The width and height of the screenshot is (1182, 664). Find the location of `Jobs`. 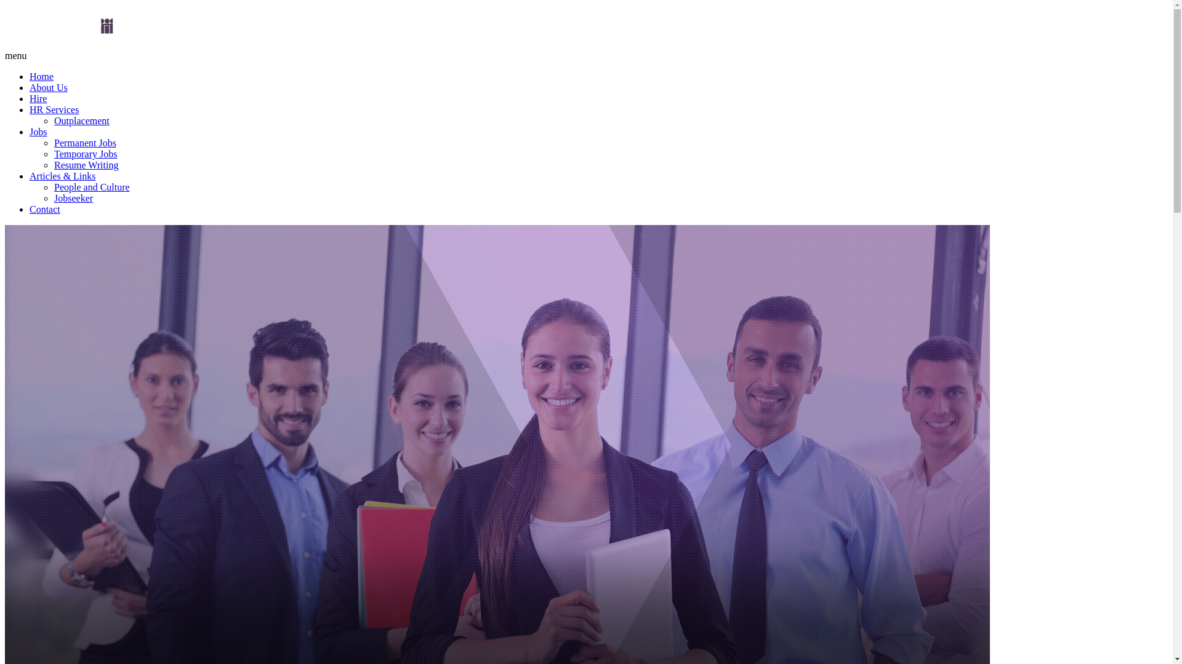

Jobs is located at coordinates (38, 132).